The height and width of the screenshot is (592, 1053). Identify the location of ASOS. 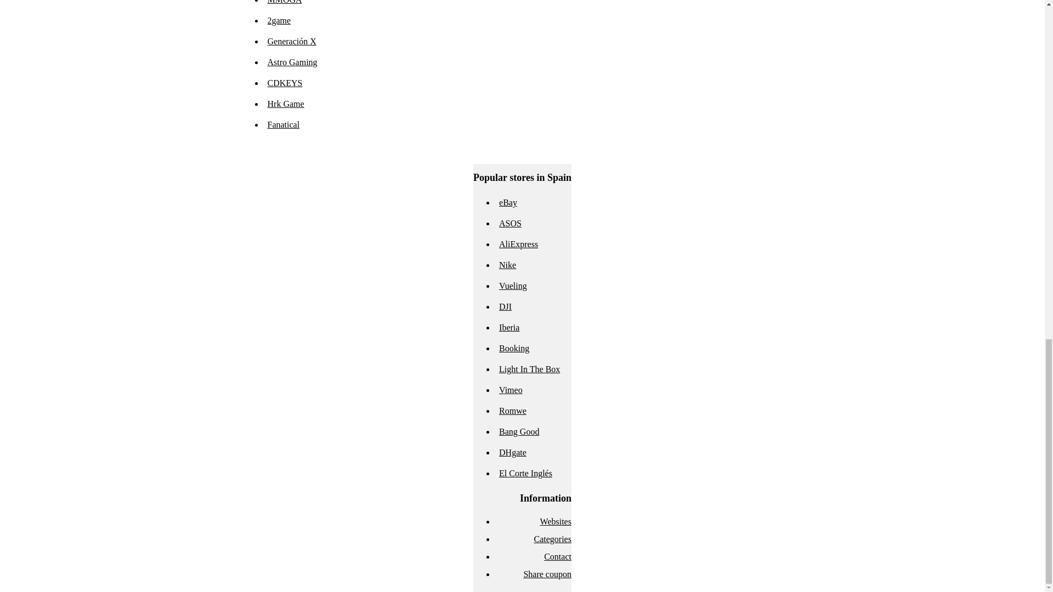
(510, 223).